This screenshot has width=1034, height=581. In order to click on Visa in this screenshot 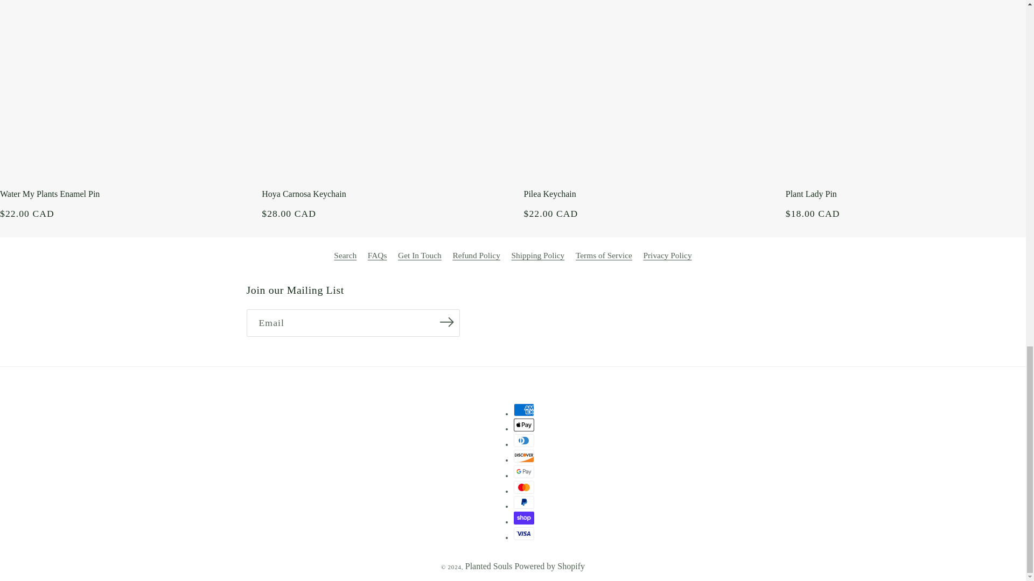, I will do `click(524, 534)`.